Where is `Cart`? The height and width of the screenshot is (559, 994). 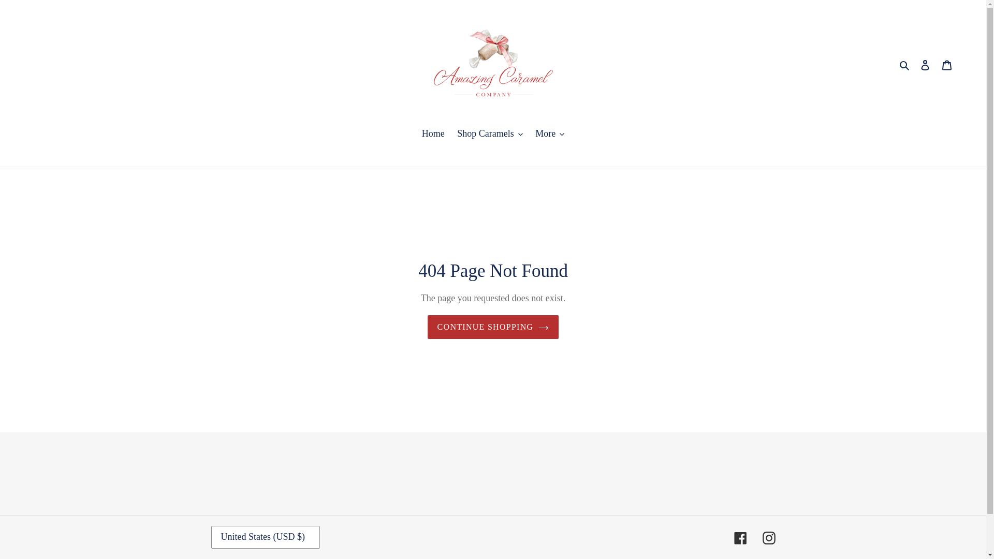
Cart is located at coordinates (947, 65).